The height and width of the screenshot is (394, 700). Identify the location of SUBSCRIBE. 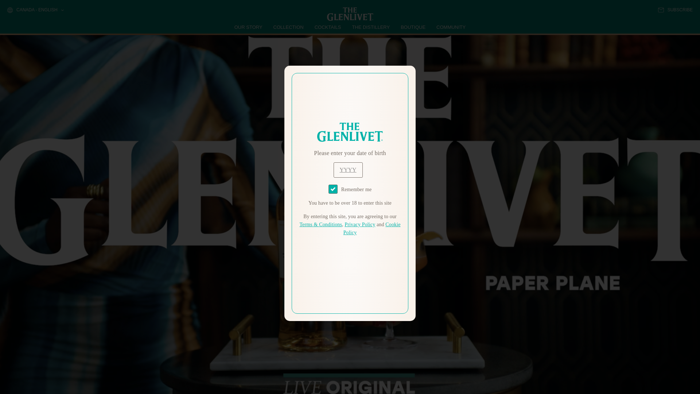
(675, 10).